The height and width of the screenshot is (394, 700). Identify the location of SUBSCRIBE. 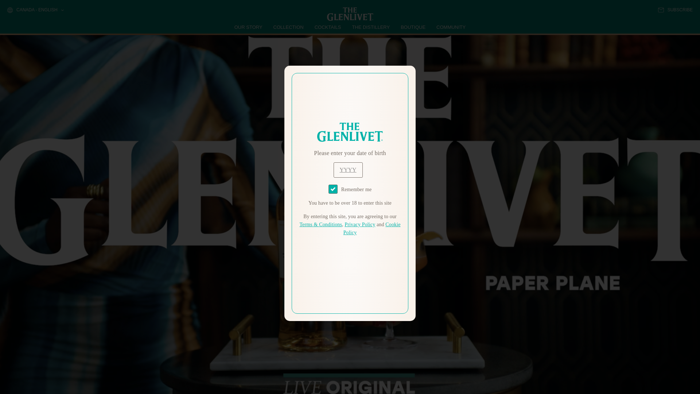
(675, 10).